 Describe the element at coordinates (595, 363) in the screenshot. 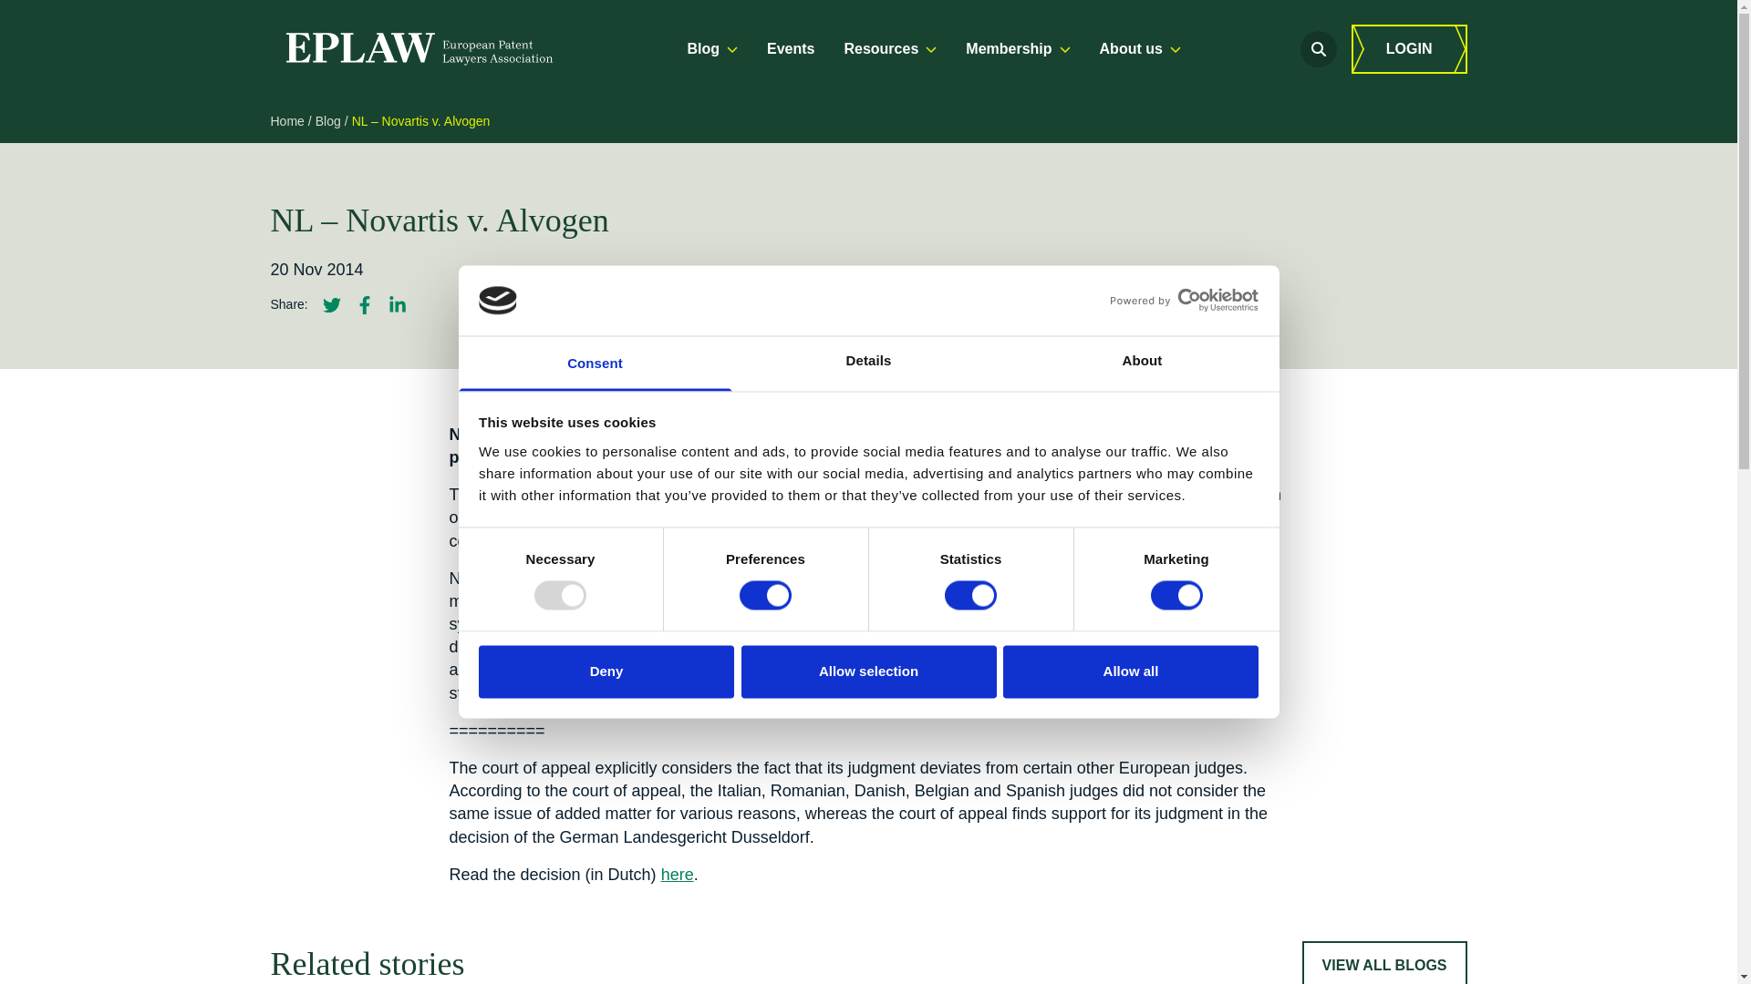

I see `Consent` at that location.